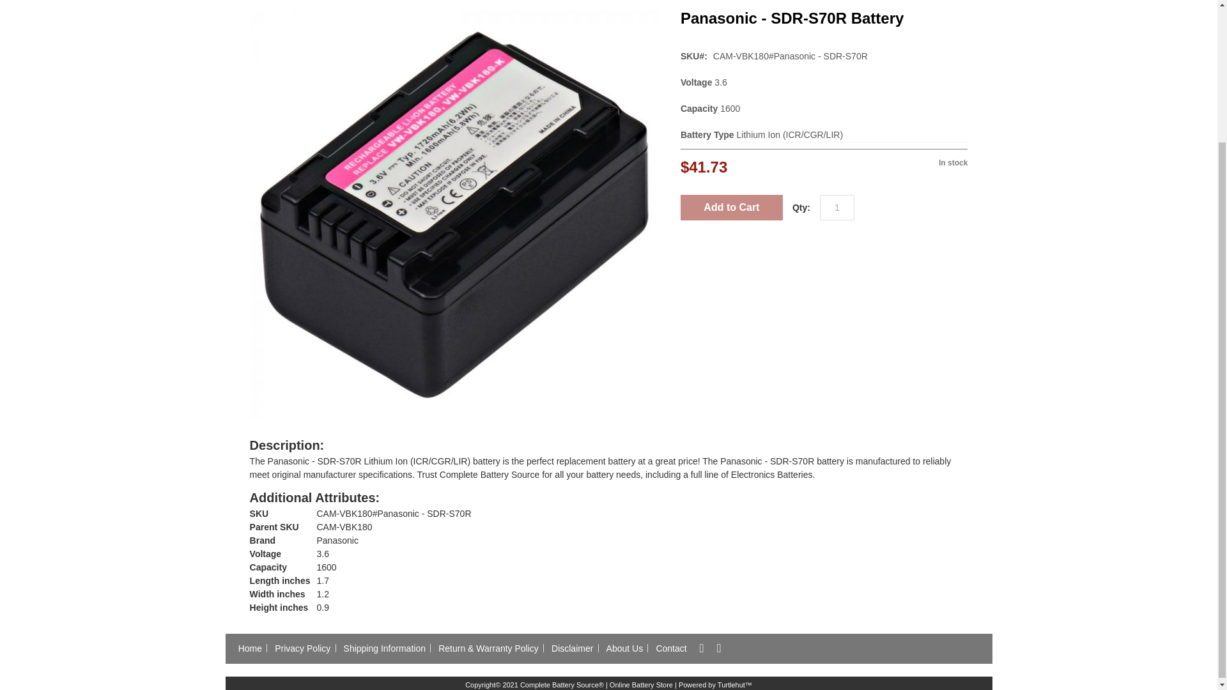 The image size is (1227, 690). Describe the element at coordinates (384, 648) in the screenshot. I see `Shipping Information` at that location.